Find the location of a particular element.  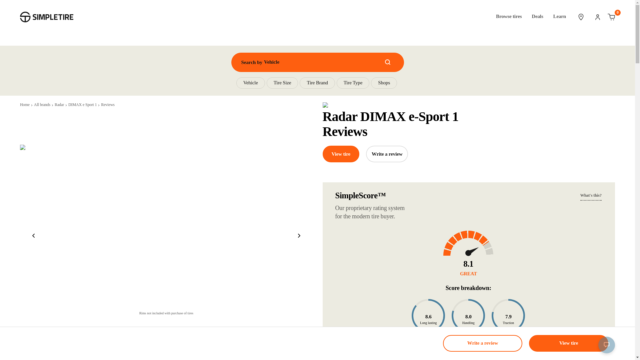

Browse tires is located at coordinates (384, 83).